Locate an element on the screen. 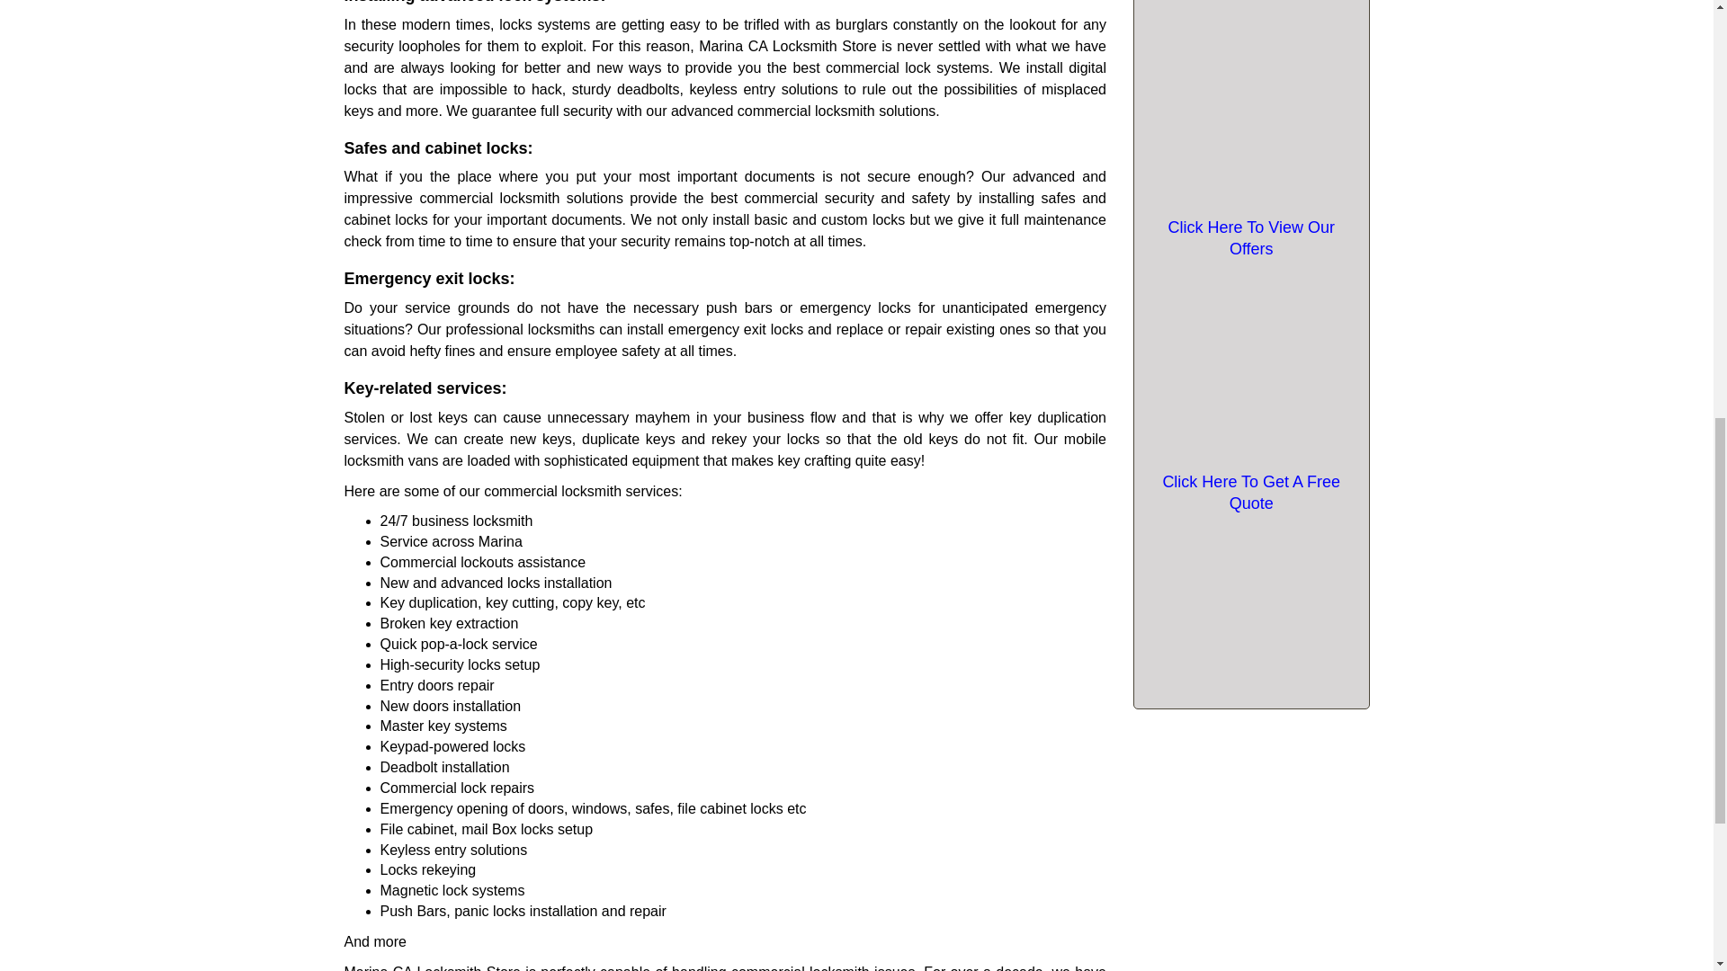  Click Here To View Our Offers is located at coordinates (1250, 237).